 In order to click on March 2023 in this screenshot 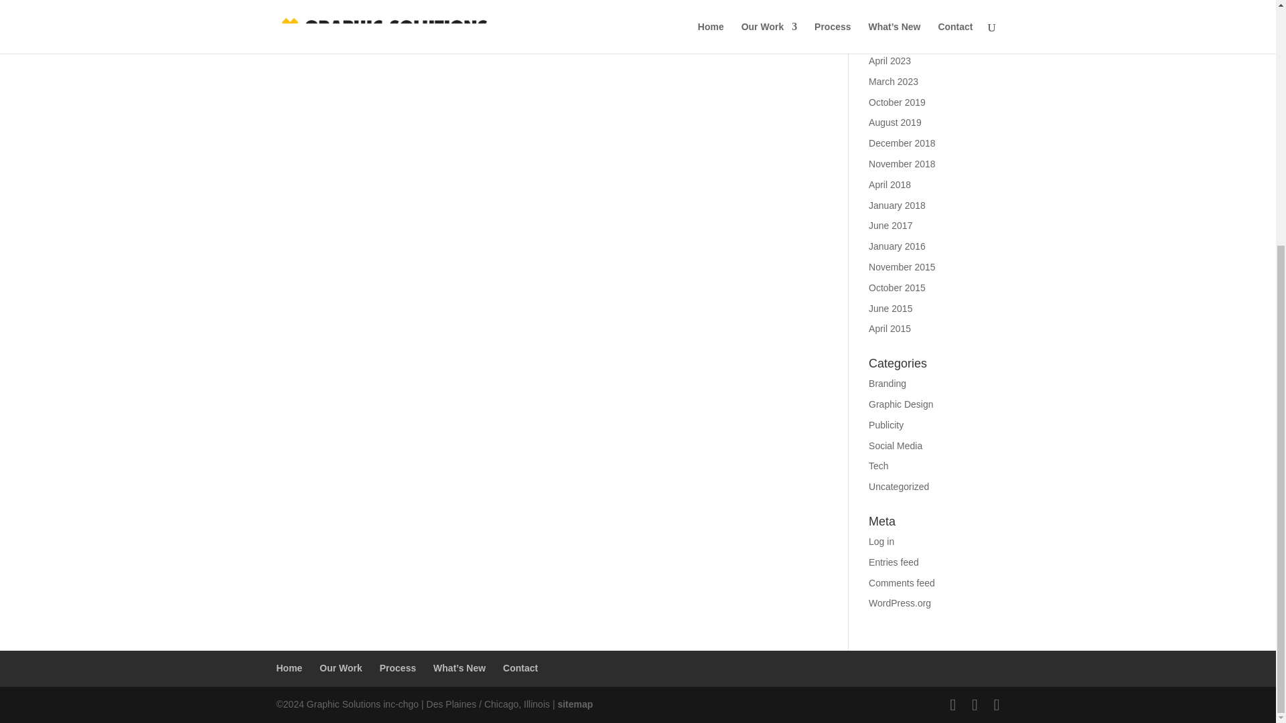, I will do `click(894, 82)`.